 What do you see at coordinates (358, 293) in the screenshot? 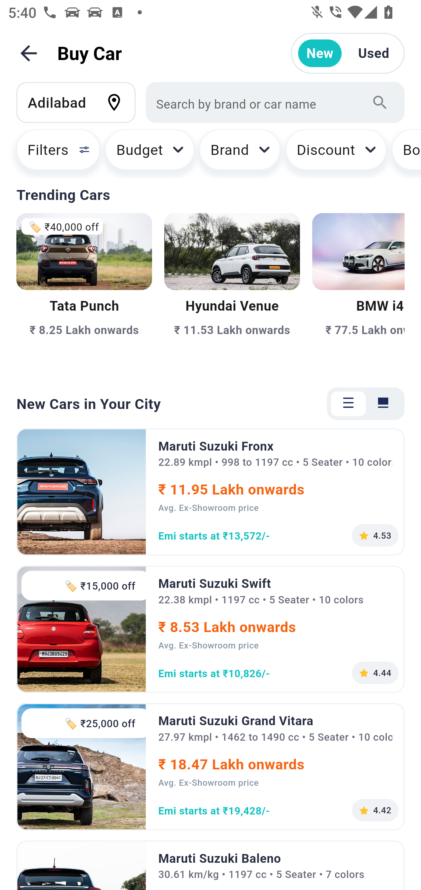
I see `₹ 77.5 Lakh onwards BMW i4` at bounding box center [358, 293].